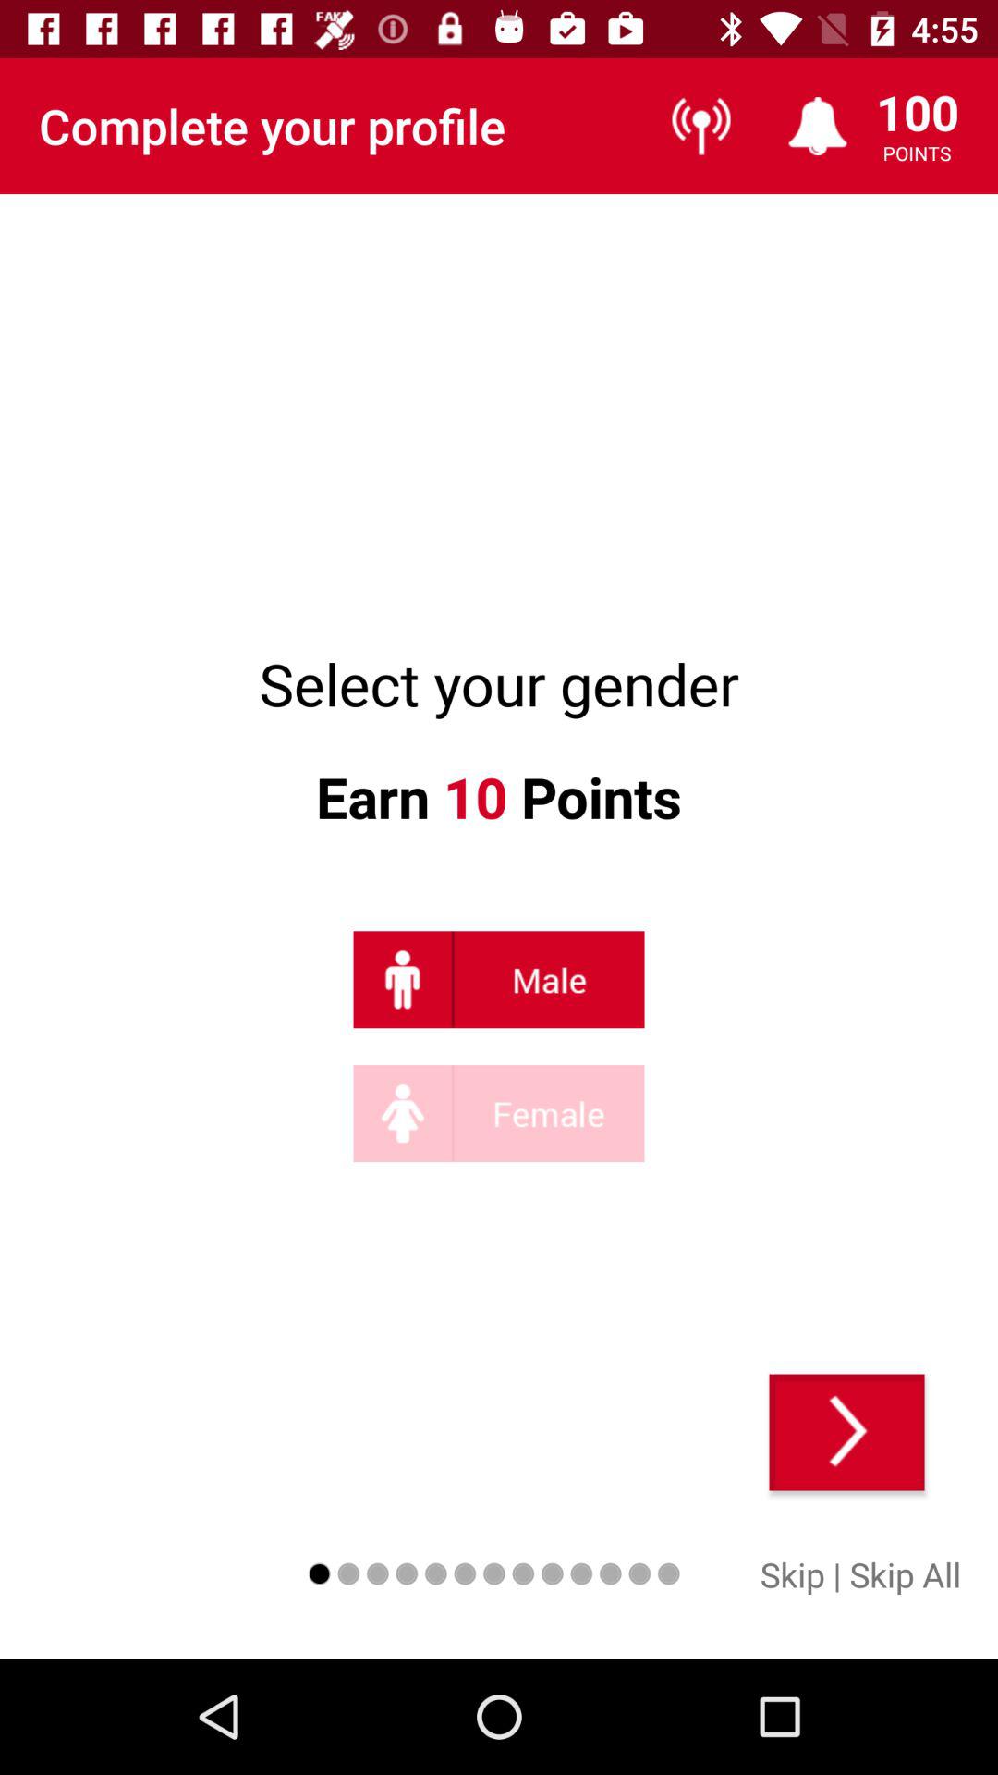  I want to click on select female as gender, so click(499, 1113).